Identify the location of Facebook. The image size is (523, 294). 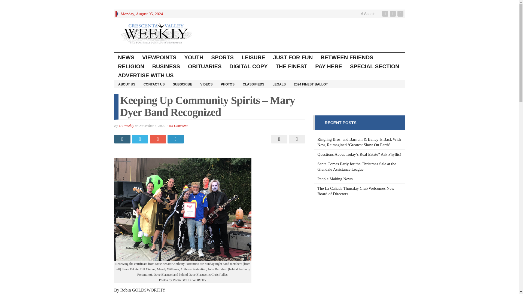
(386, 14).